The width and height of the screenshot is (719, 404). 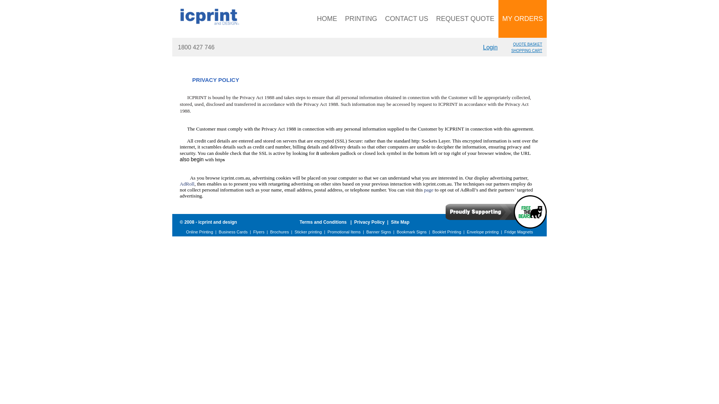 I want to click on MY ORDERS, so click(x=523, y=19).